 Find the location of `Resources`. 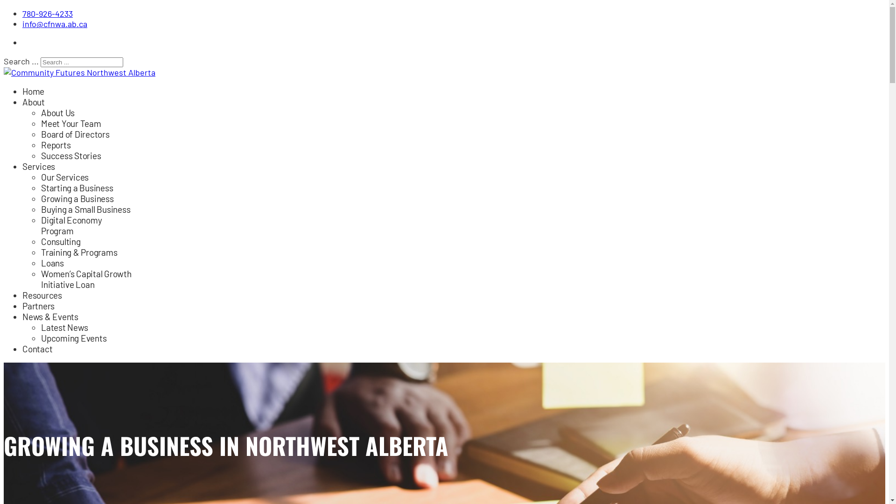

Resources is located at coordinates (42, 295).